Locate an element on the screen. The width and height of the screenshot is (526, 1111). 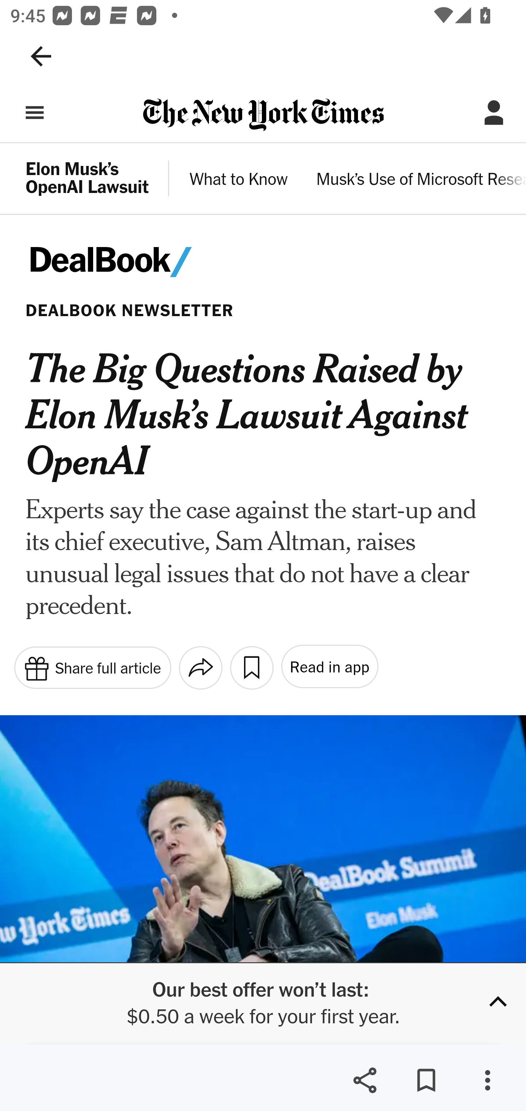
Musk’s Use of Microsoft Research is located at coordinates (421, 181).